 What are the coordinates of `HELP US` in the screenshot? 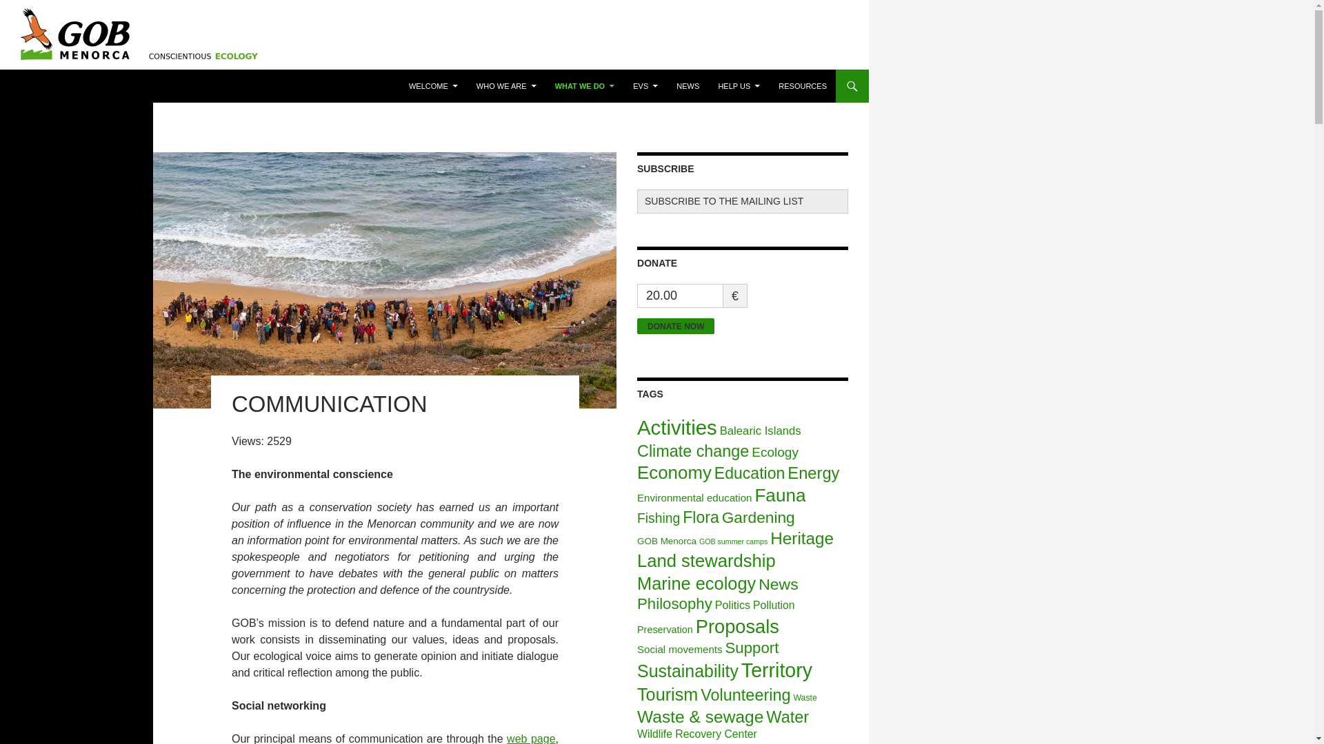 It's located at (739, 86).